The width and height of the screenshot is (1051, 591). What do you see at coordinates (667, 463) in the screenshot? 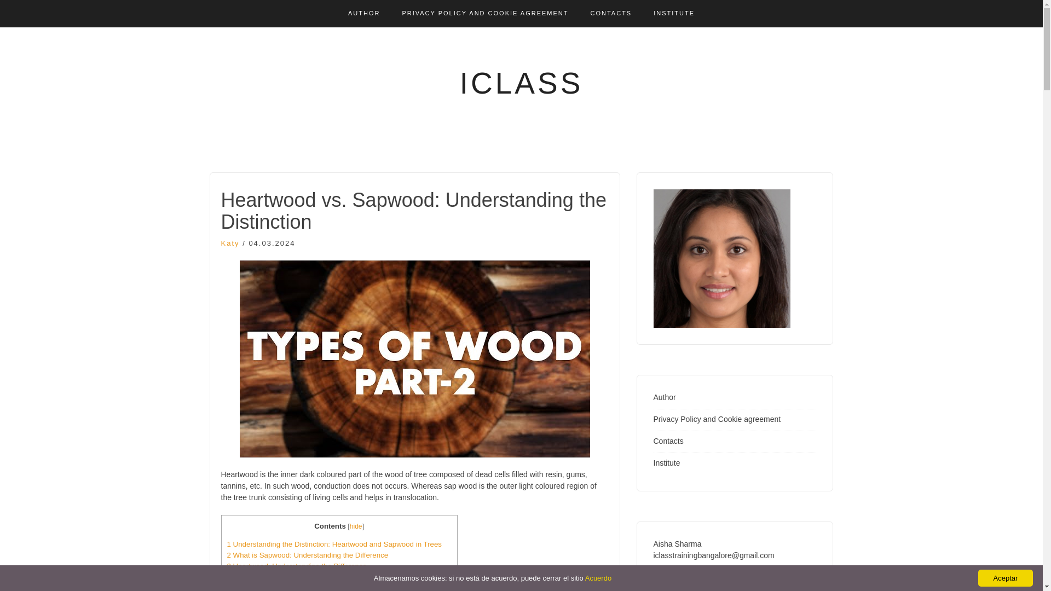
I see `Institute` at bounding box center [667, 463].